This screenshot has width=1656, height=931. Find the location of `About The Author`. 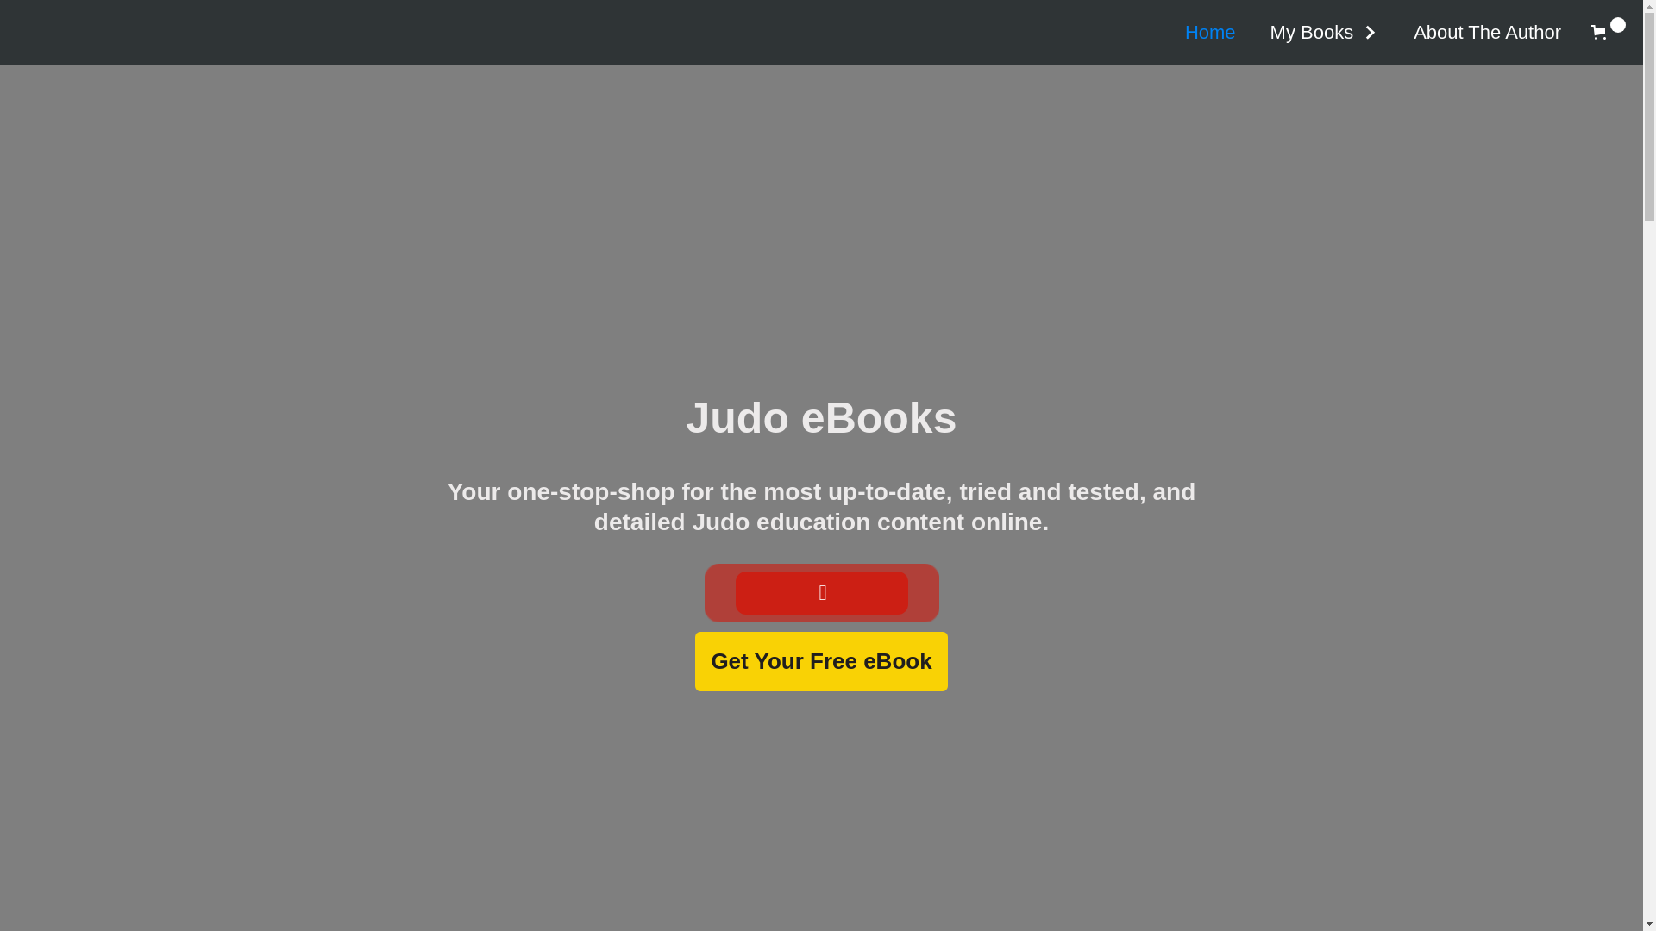

About The Author is located at coordinates (1487, 33).